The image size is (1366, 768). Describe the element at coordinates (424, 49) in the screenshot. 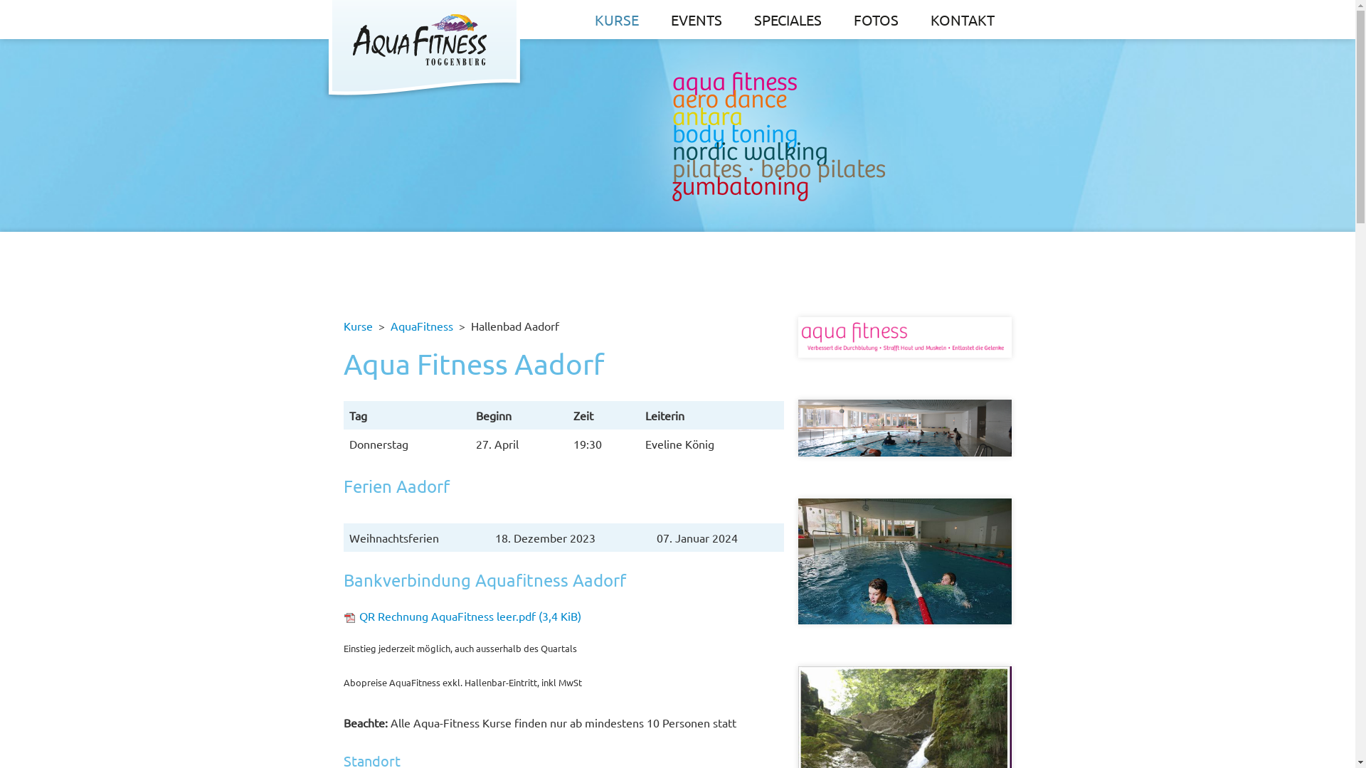

I see `AquaFitness Toggenburg` at that location.